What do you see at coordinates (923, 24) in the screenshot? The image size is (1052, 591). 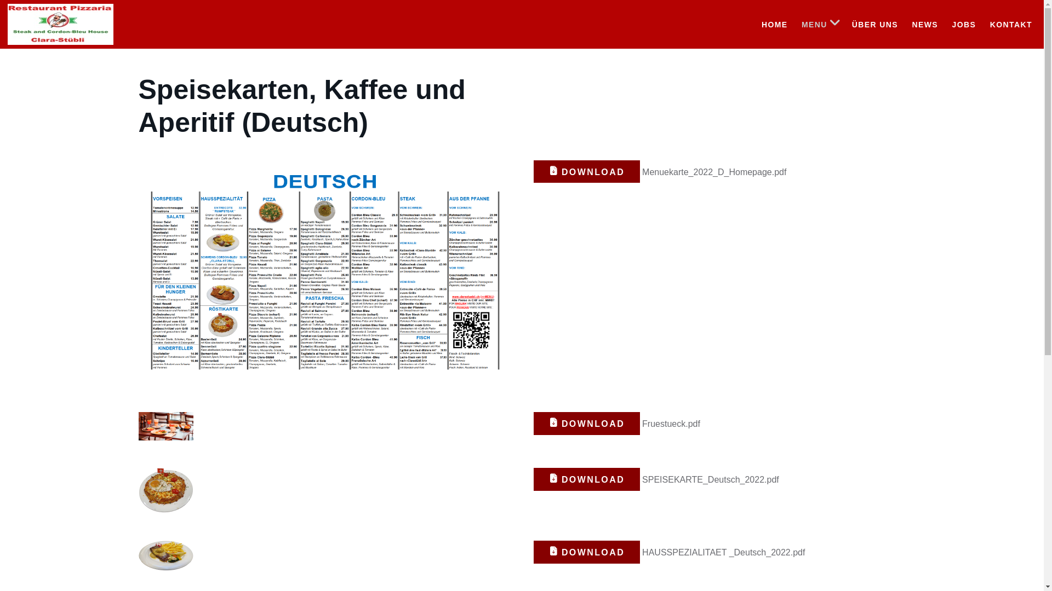 I see `NEWS` at bounding box center [923, 24].